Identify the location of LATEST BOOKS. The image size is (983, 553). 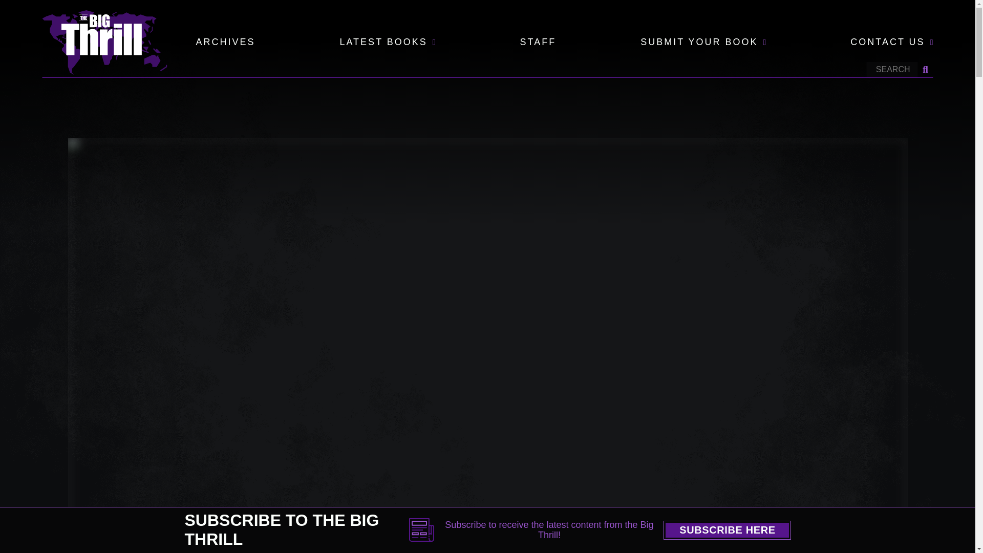
(383, 42).